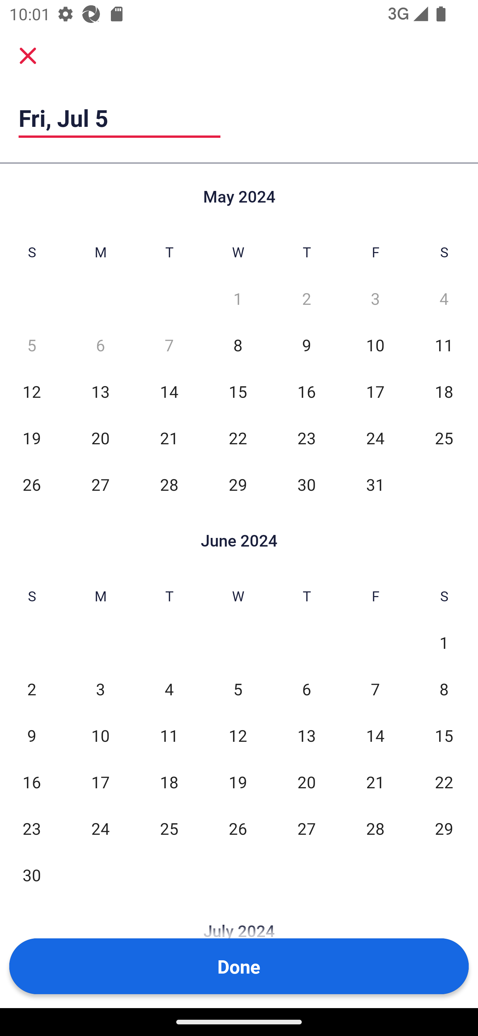  I want to click on 19 Sun, May 19, Not Selected, so click(32, 438).